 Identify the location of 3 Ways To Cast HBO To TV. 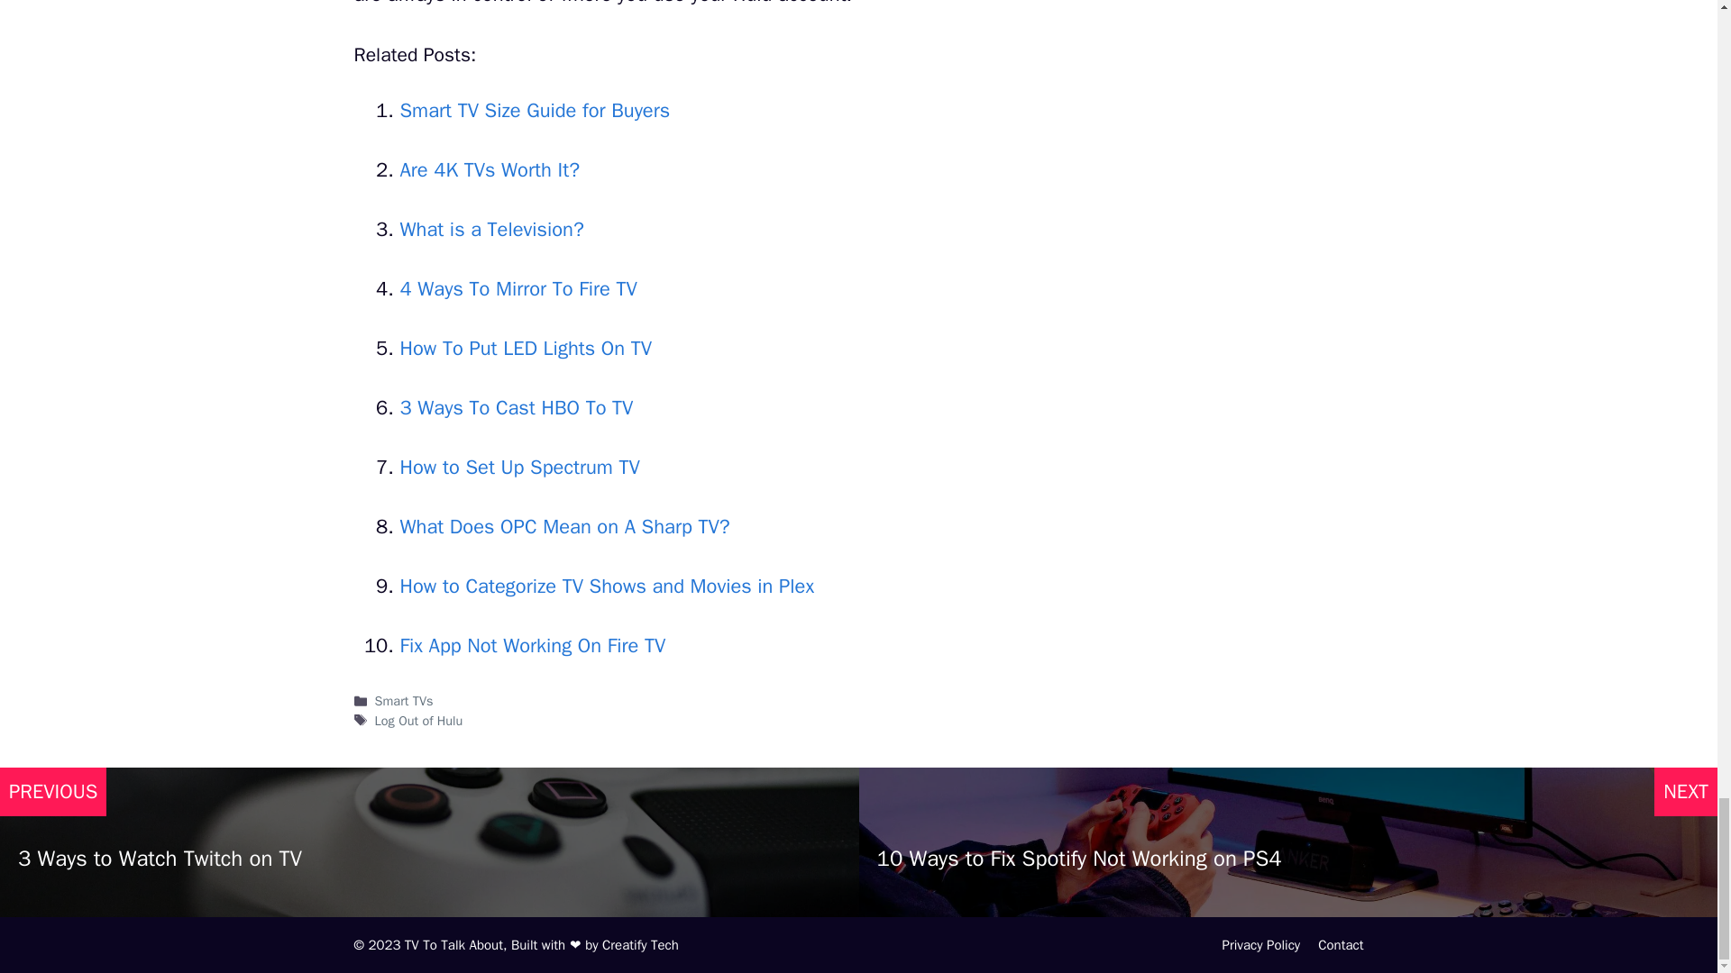
(516, 407).